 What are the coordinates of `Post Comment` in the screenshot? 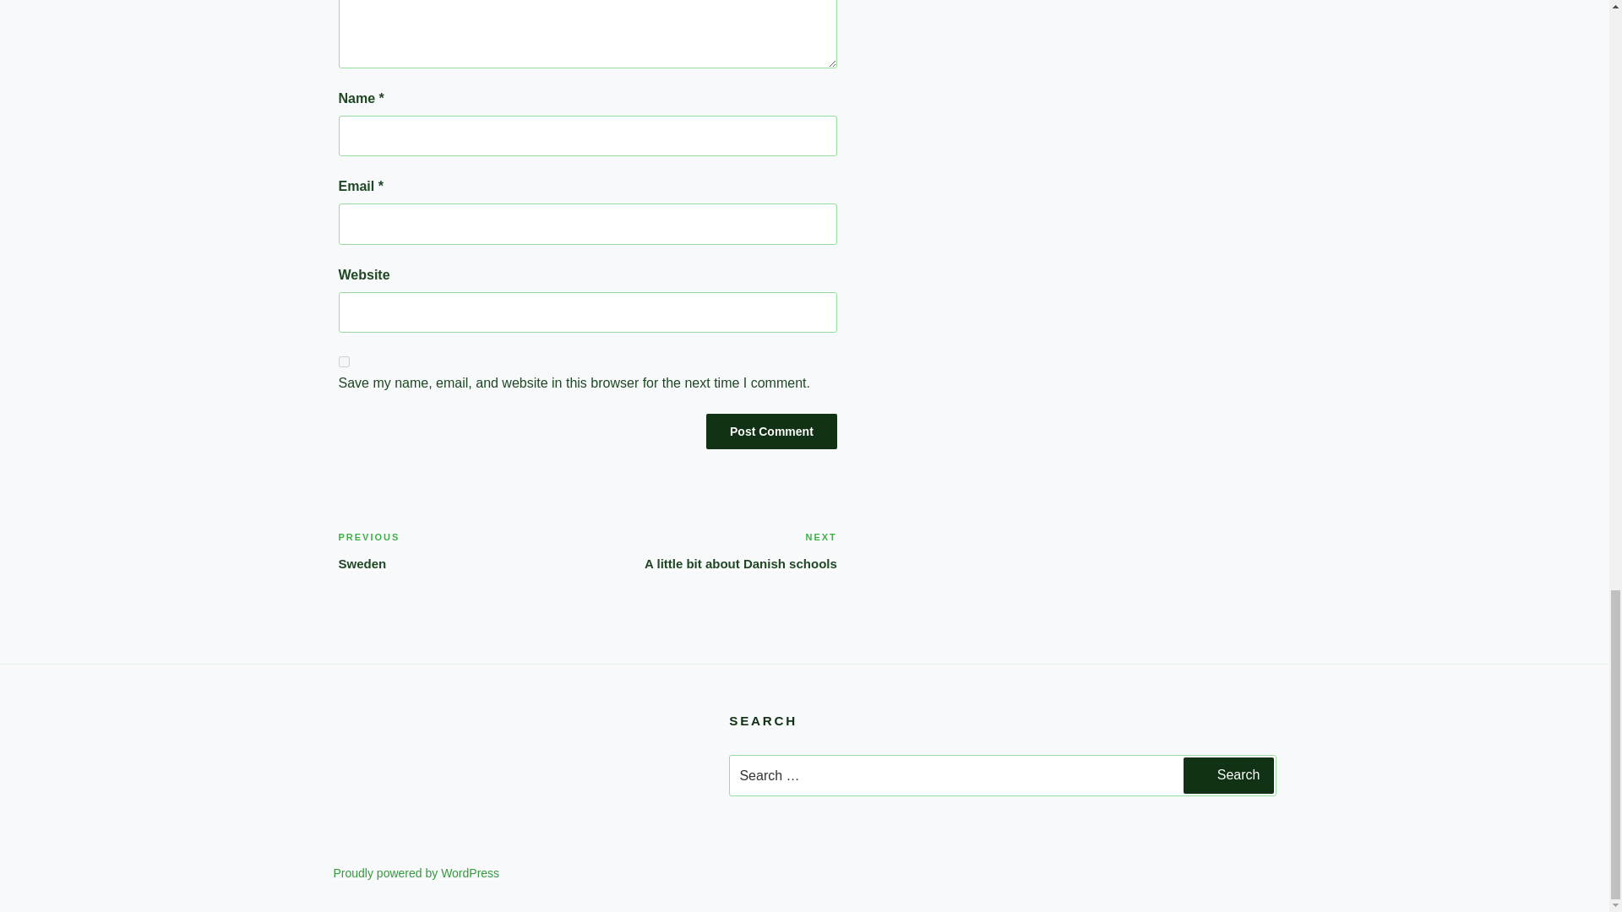 It's located at (343, 361).